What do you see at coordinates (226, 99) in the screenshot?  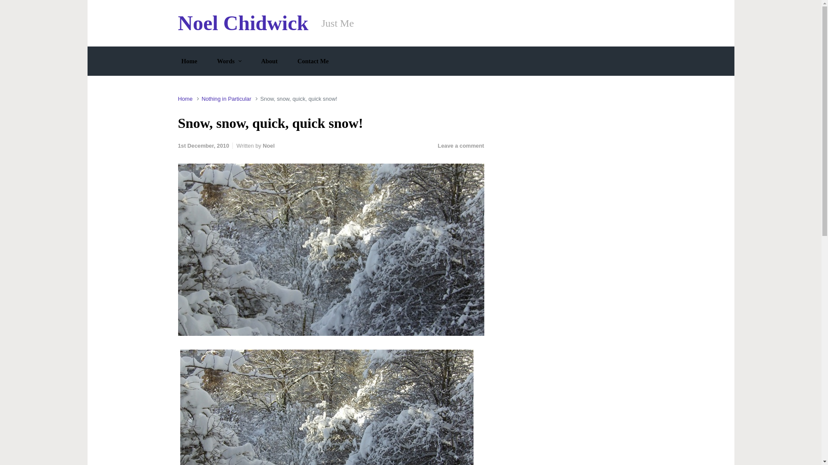 I see `Nothing in Particular` at bounding box center [226, 99].